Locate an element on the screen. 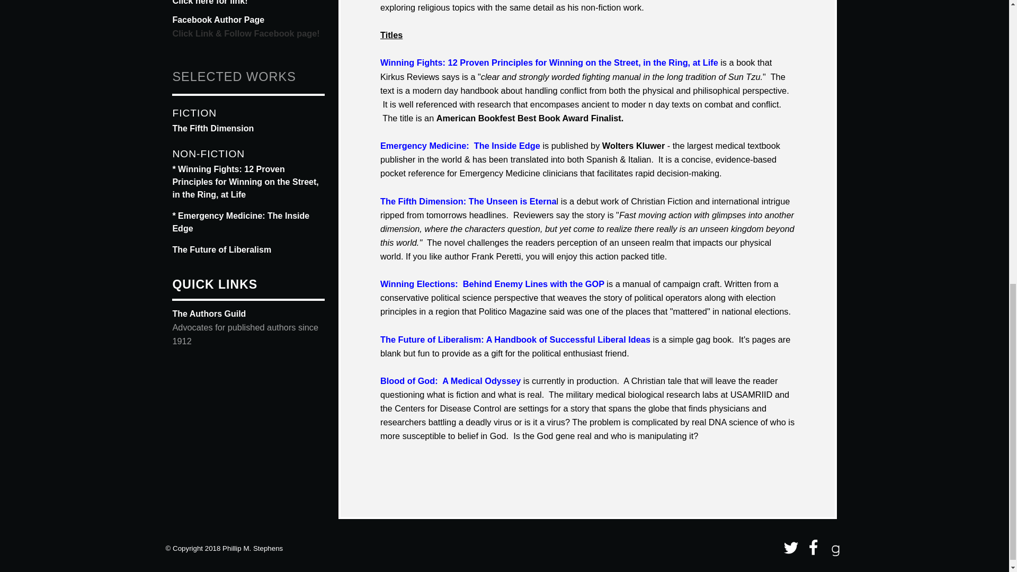 The image size is (1017, 572). The Future of Liberalism is located at coordinates (221, 249).